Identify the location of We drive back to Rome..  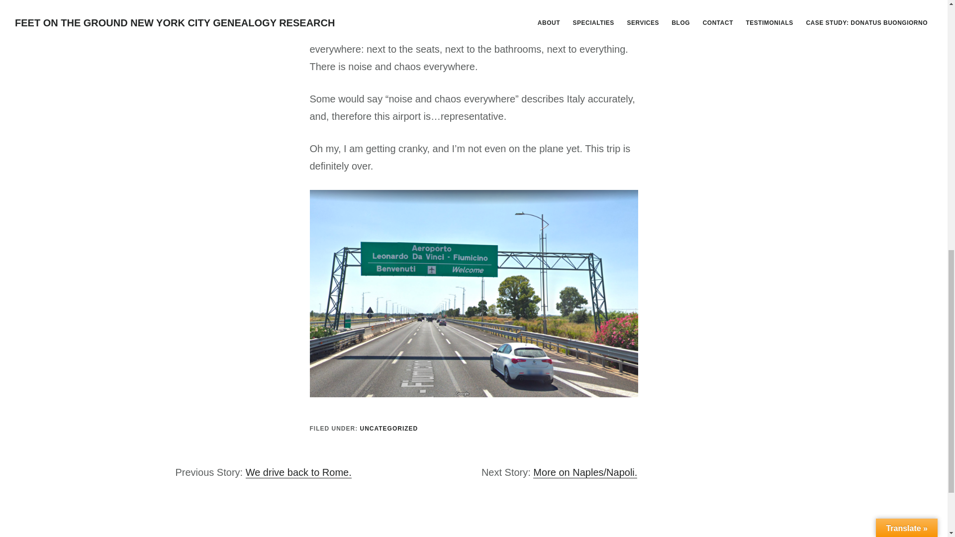
(298, 472).